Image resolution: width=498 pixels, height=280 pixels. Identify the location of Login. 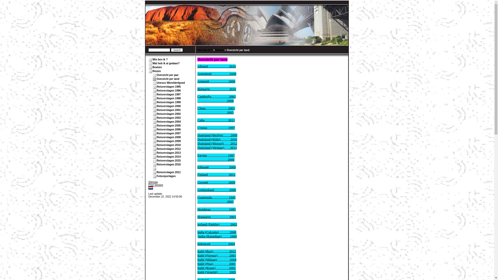
(151, 191).